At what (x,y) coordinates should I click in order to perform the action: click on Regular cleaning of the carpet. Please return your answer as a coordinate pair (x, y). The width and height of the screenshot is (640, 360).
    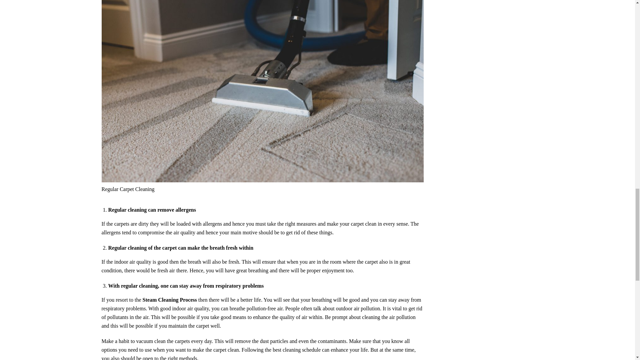
    Looking at the image, I should click on (142, 248).